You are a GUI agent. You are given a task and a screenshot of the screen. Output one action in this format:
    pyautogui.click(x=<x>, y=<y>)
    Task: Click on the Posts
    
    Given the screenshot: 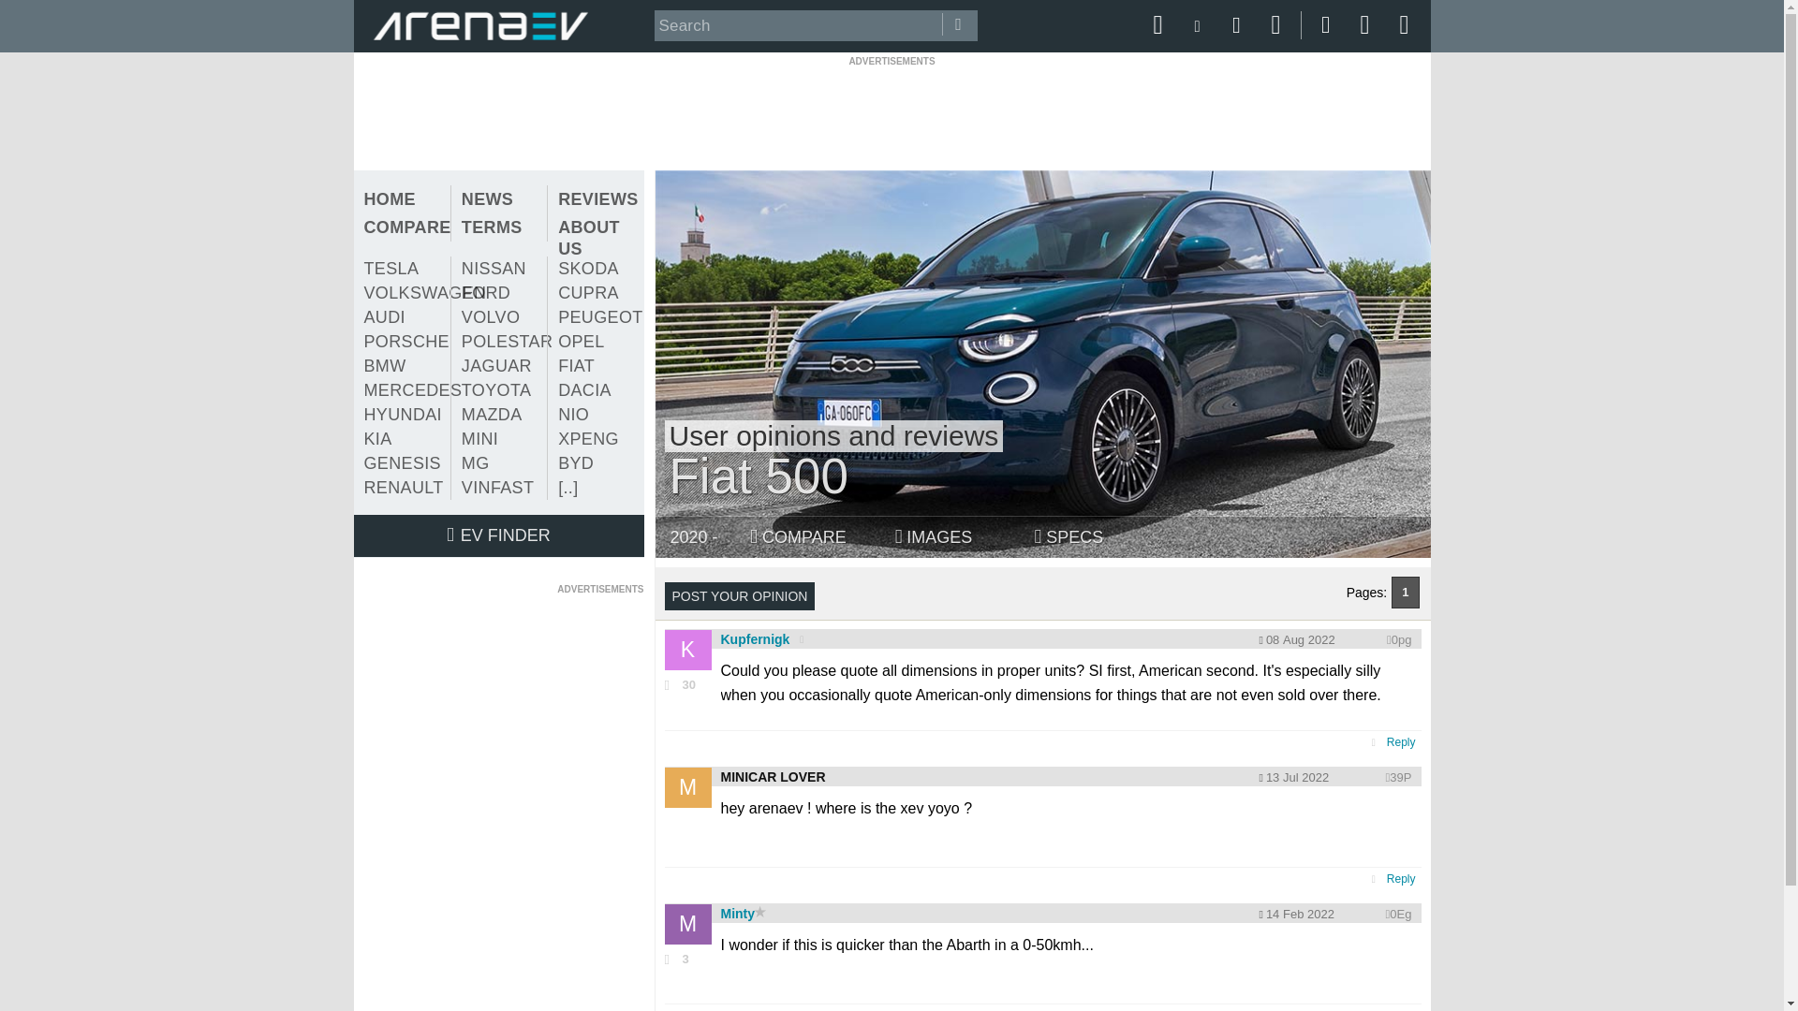 What is the action you would take?
    pyautogui.click(x=688, y=959)
    